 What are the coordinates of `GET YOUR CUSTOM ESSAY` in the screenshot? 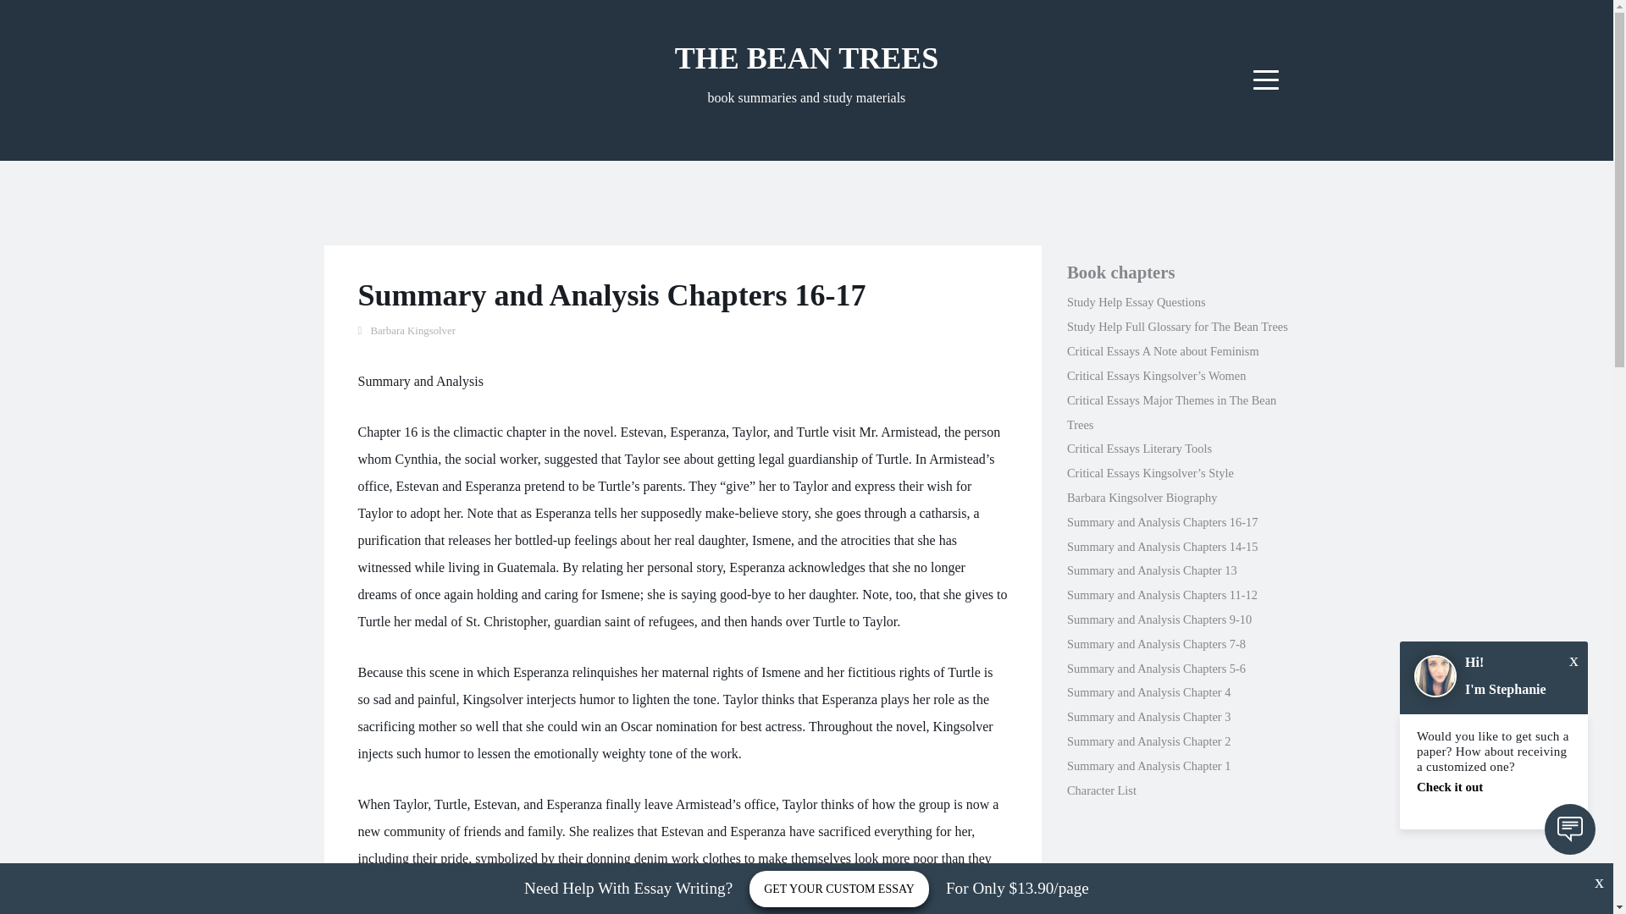 It's located at (838, 889).